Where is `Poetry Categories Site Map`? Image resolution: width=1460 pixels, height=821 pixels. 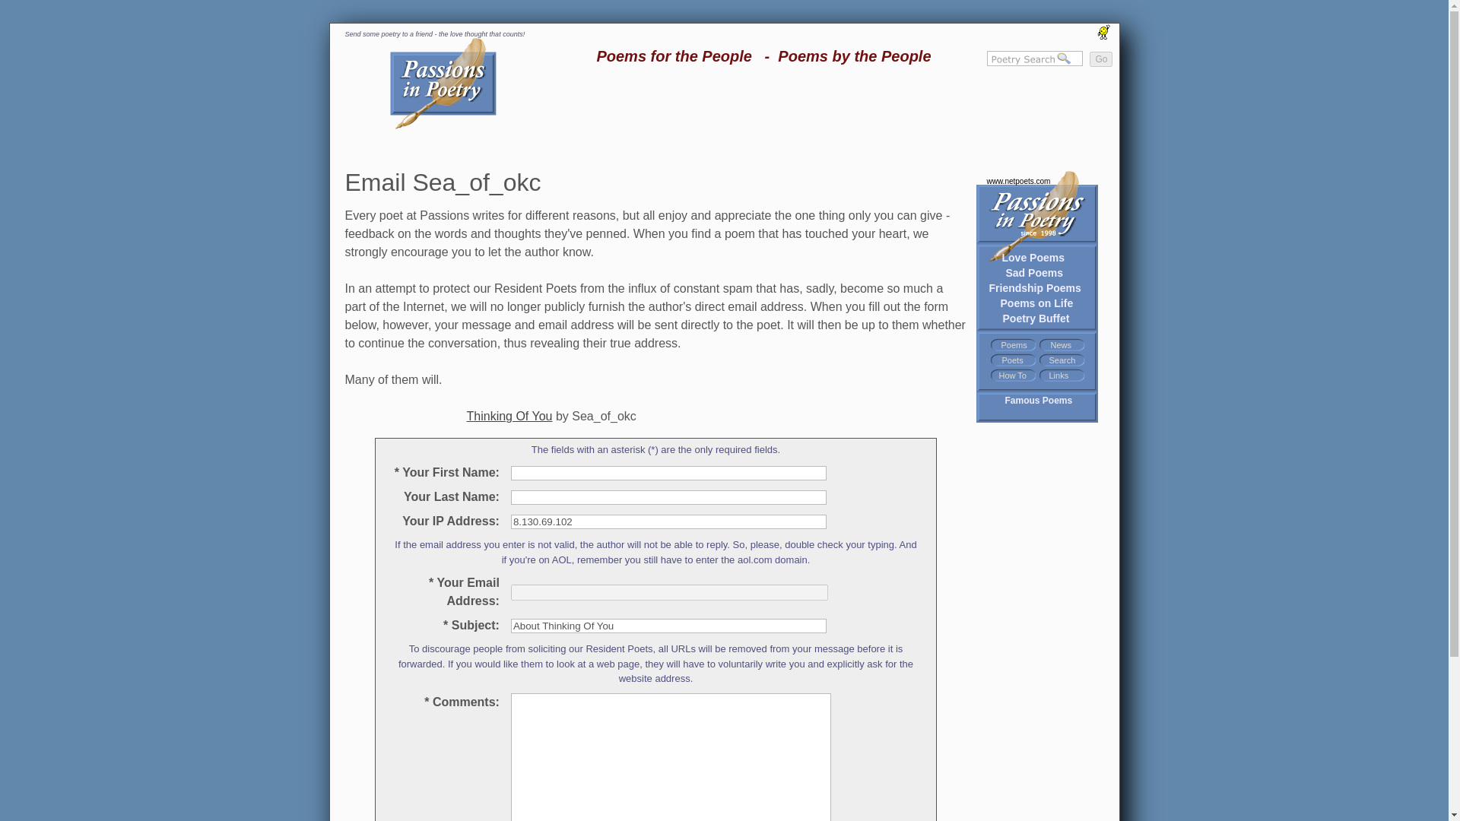 Poetry Categories Site Map is located at coordinates (1013, 345).